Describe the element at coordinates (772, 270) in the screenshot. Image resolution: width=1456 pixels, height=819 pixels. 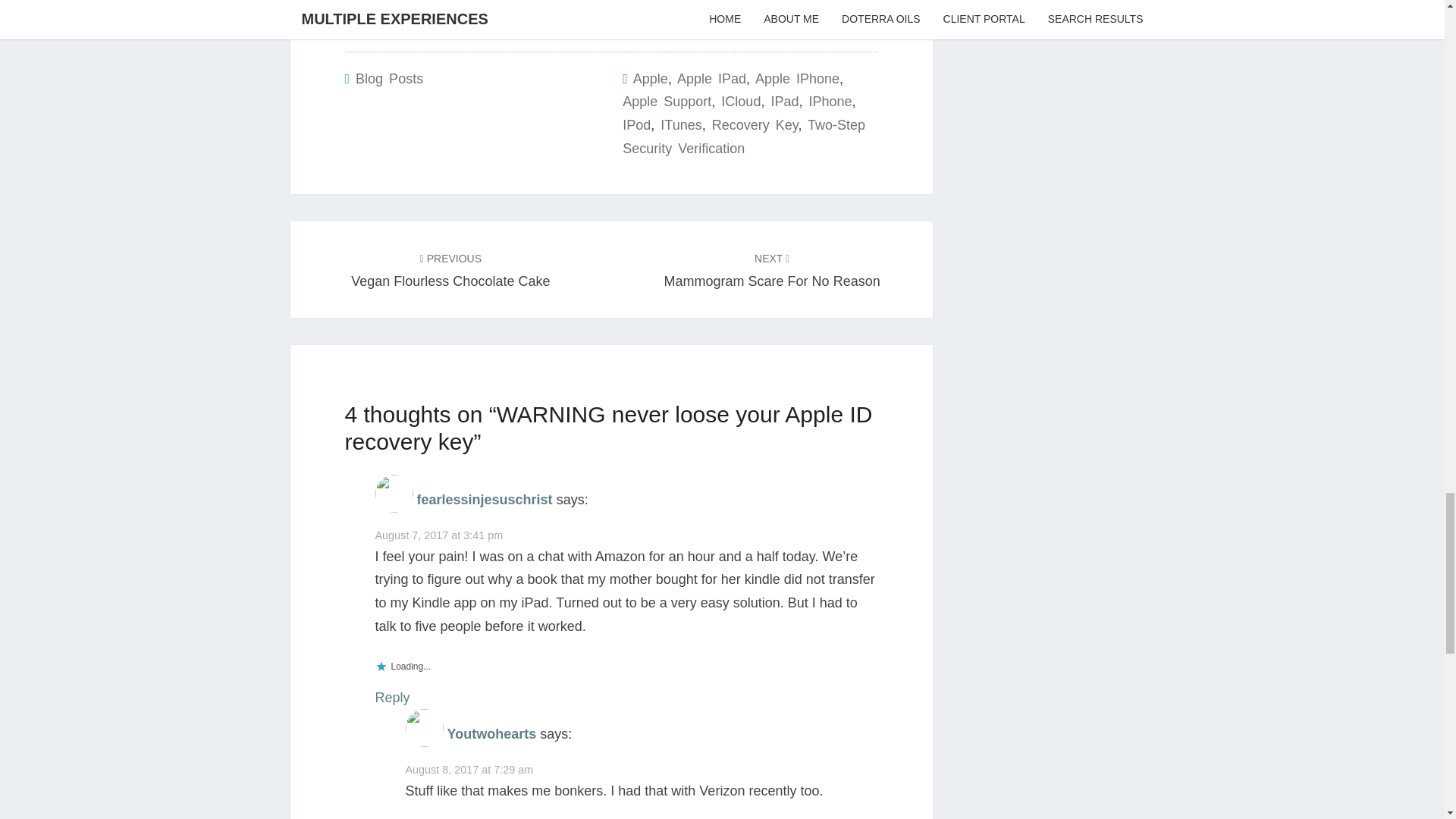
I see `Apple IPad` at that location.